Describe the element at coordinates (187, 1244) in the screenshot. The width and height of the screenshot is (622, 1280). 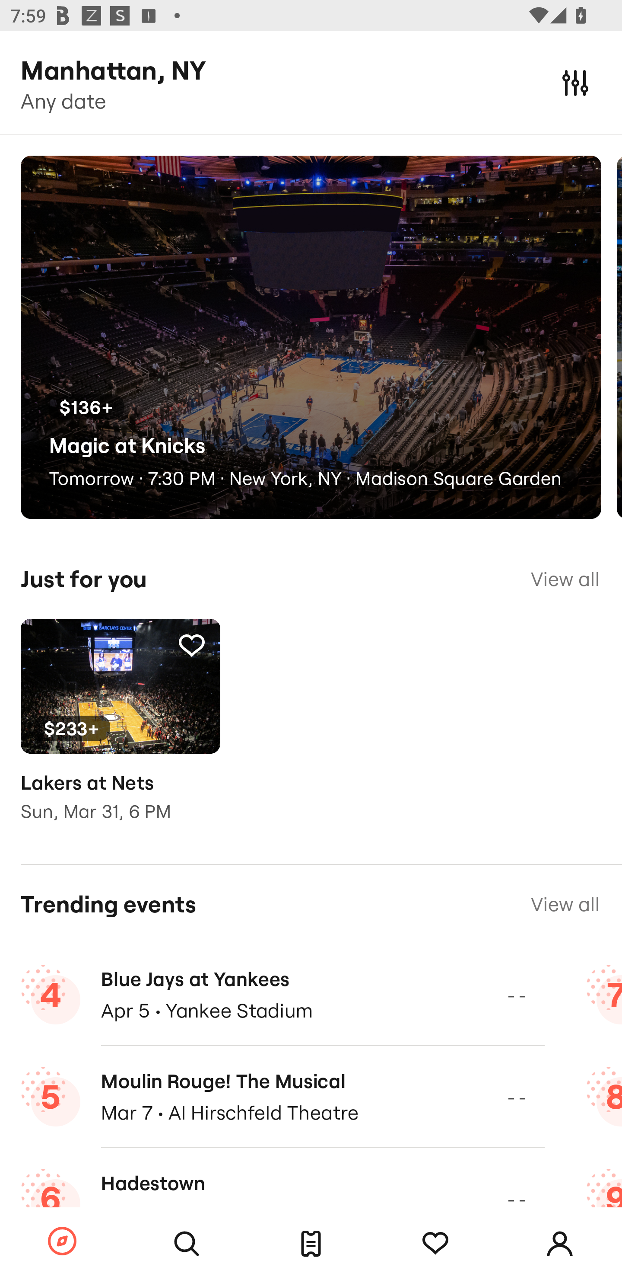
I see `Search` at that location.